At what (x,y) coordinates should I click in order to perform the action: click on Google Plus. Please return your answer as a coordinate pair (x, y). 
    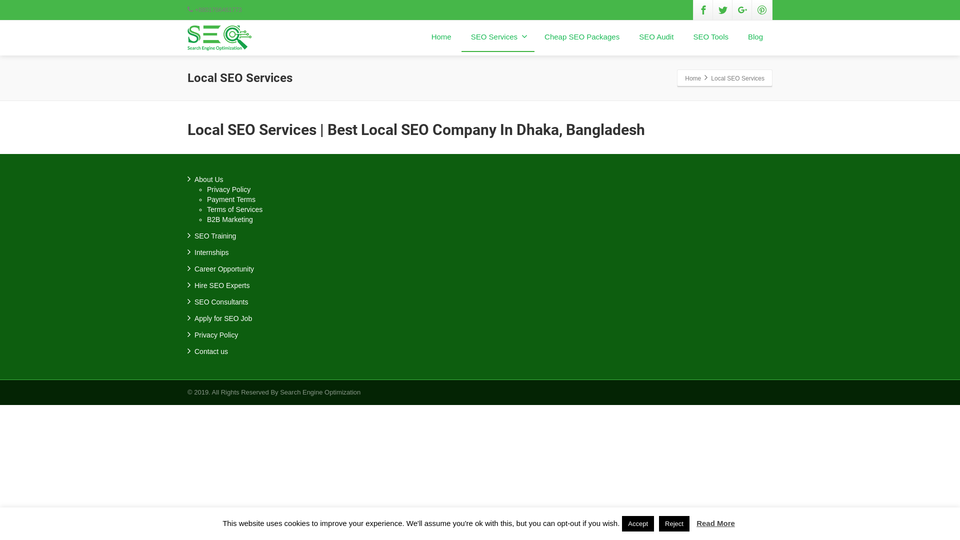
    Looking at the image, I should click on (742, 10).